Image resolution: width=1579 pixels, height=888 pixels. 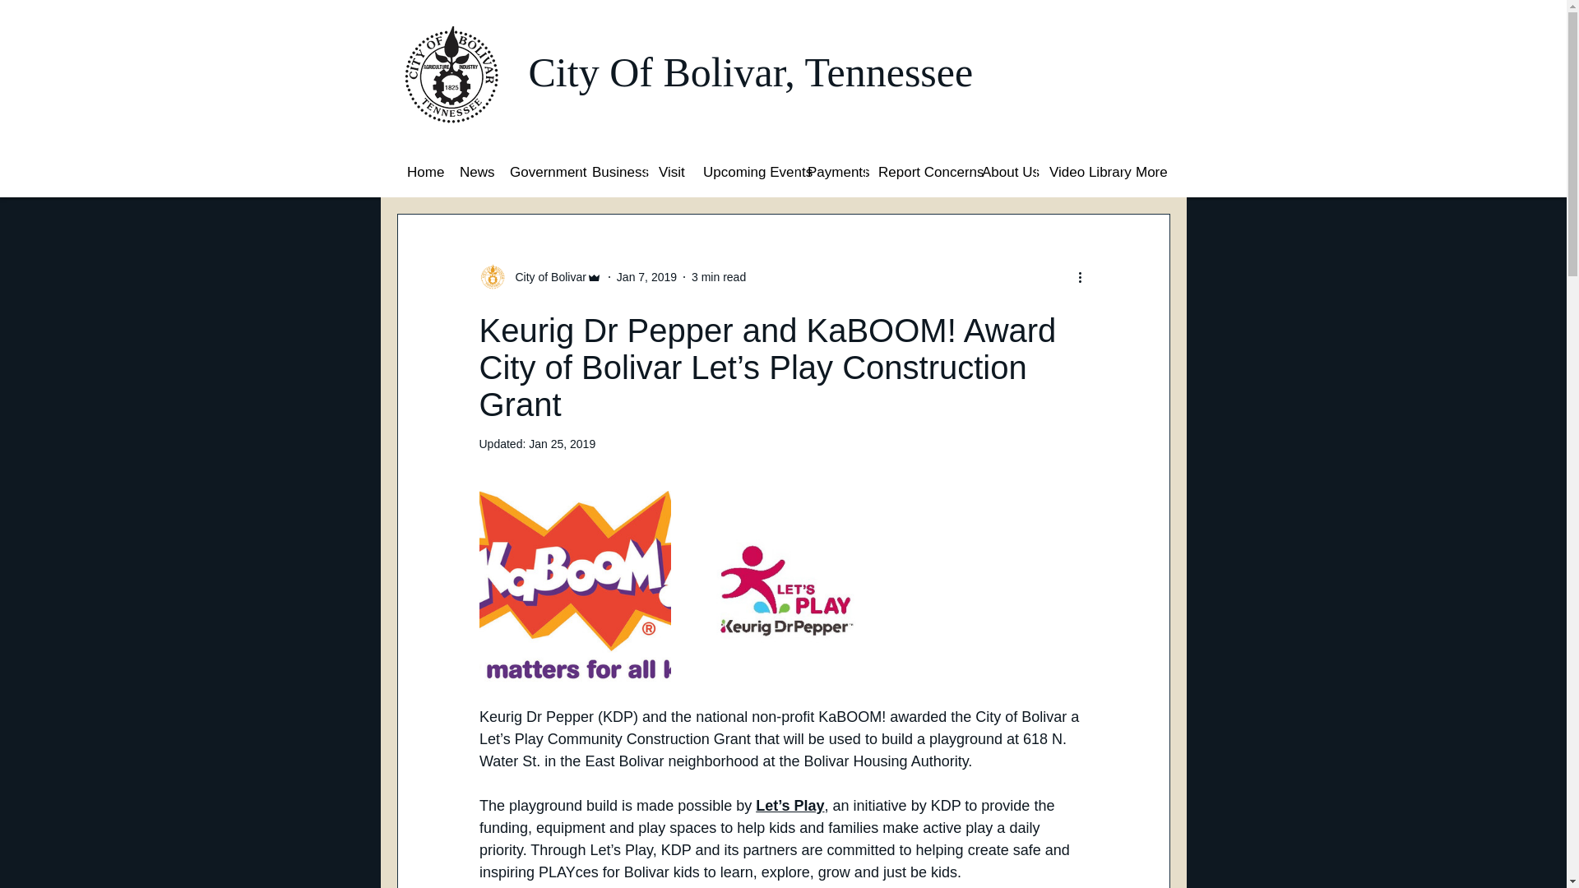 What do you see at coordinates (1079, 172) in the screenshot?
I see `Video Library` at bounding box center [1079, 172].